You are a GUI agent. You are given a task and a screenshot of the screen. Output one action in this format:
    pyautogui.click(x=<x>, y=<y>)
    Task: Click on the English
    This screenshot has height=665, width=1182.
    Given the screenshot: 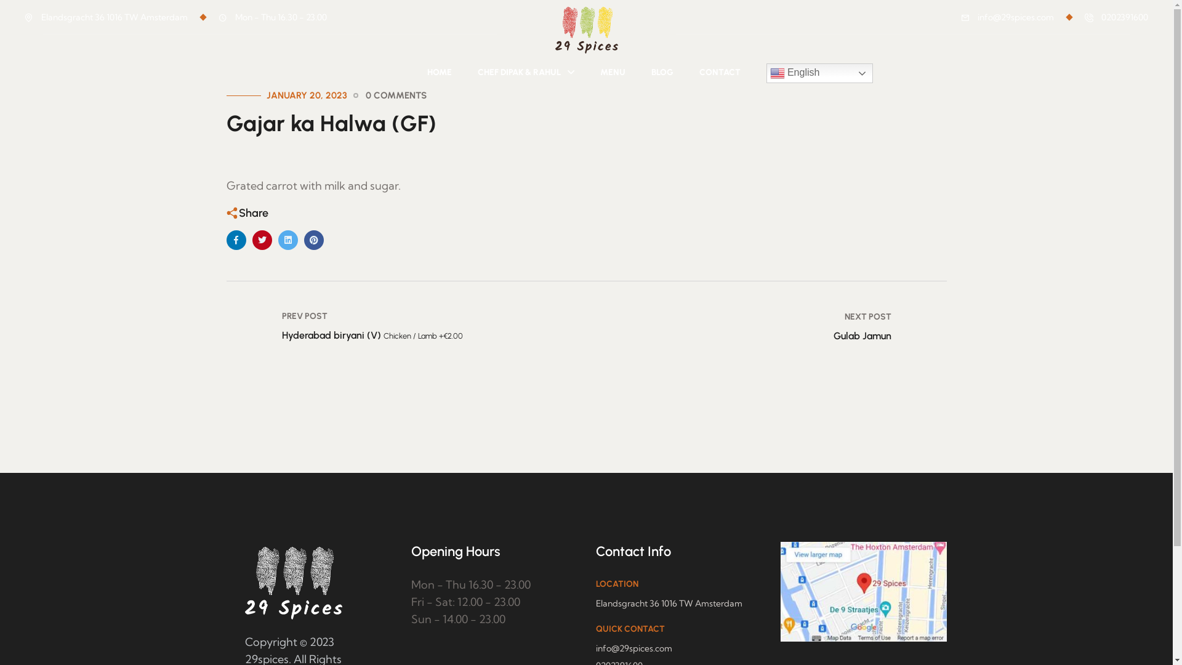 What is the action you would take?
    pyautogui.click(x=819, y=73)
    